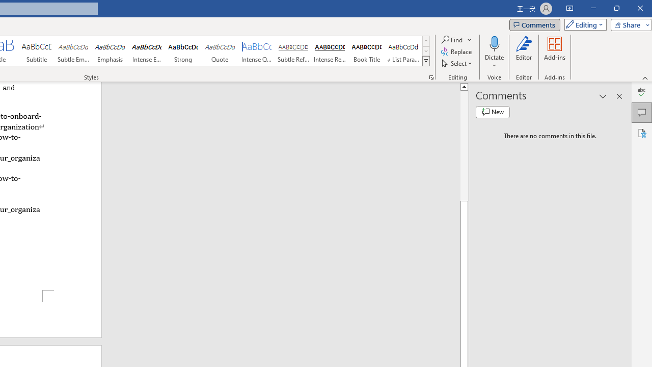 This screenshot has width=652, height=367. I want to click on Editor, so click(642, 92).